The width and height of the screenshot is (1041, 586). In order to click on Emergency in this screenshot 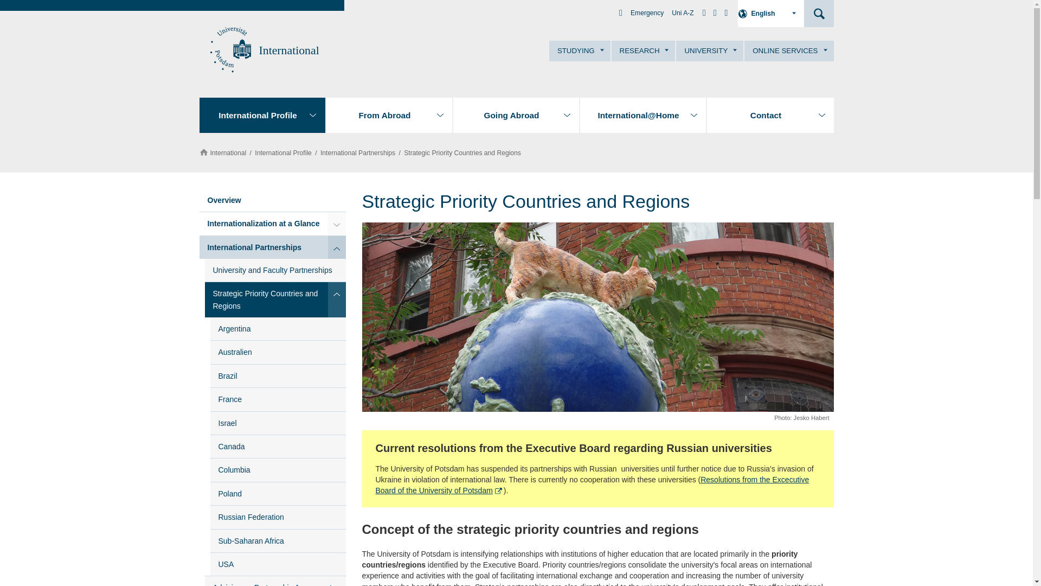, I will do `click(647, 13)`.